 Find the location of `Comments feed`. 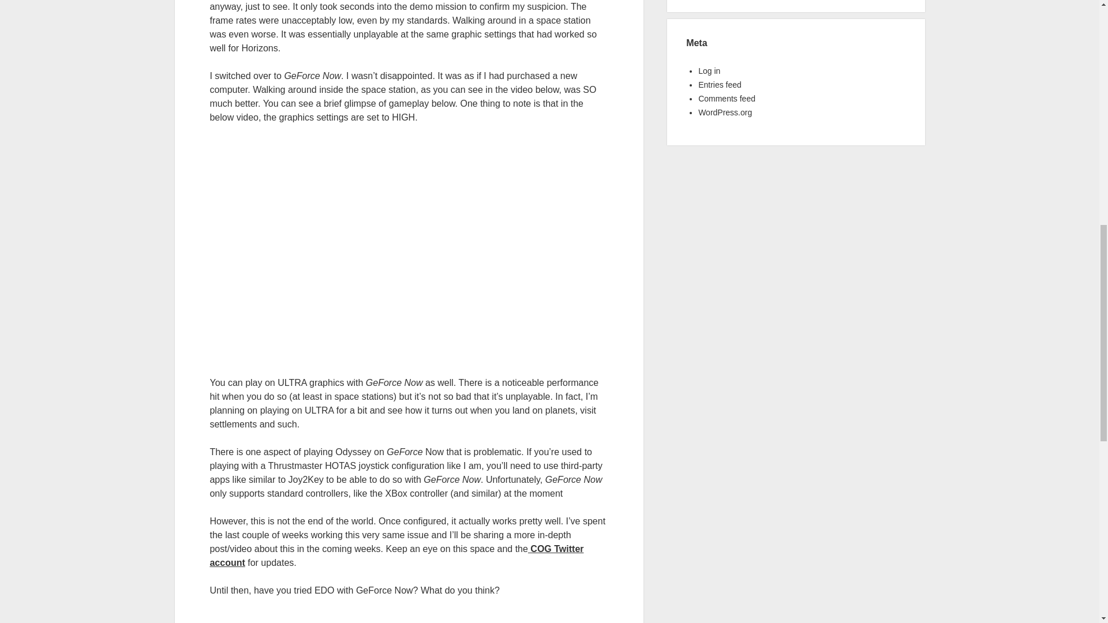

Comments feed is located at coordinates (727, 99).